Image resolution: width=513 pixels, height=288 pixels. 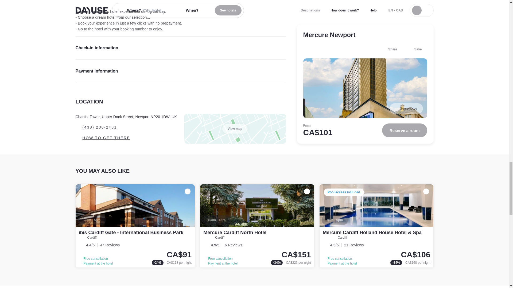 I want to click on ibis Cardiff Gate - International Business Park, so click(x=135, y=226).